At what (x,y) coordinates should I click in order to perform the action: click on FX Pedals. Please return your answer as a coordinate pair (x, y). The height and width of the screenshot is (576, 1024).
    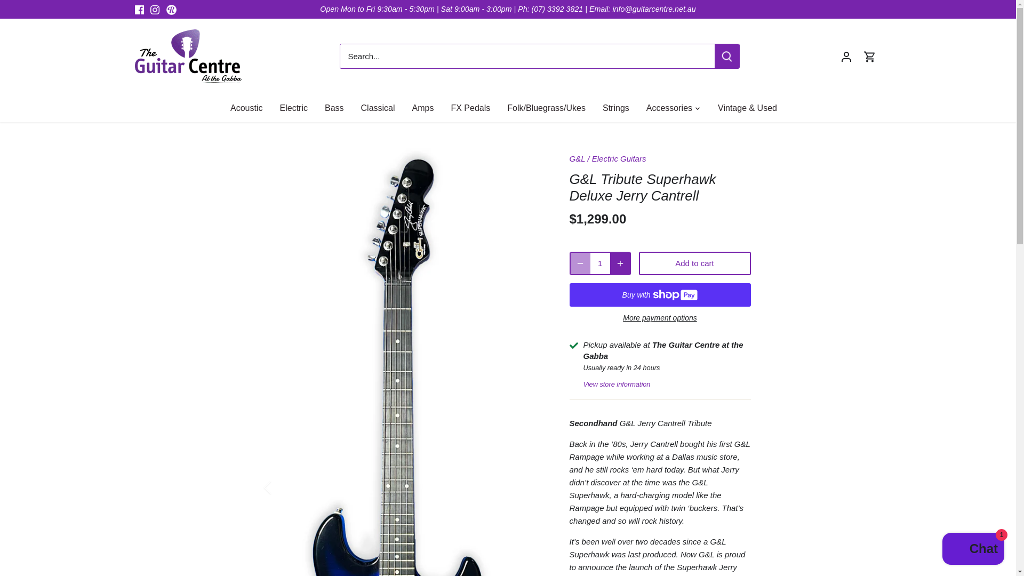
    Looking at the image, I should click on (470, 108).